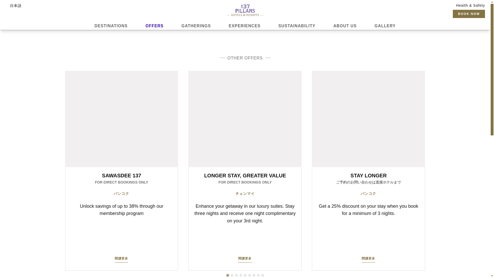 This screenshot has width=494, height=278. I want to click on OFFERS, so click(154, 26).